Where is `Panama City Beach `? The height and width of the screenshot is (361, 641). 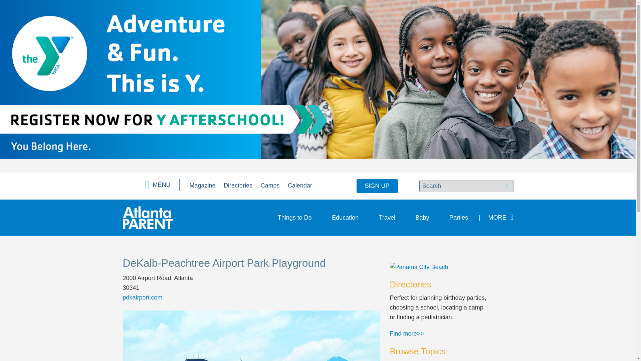 Panama City Beach  is located at coordinates (440, 267).